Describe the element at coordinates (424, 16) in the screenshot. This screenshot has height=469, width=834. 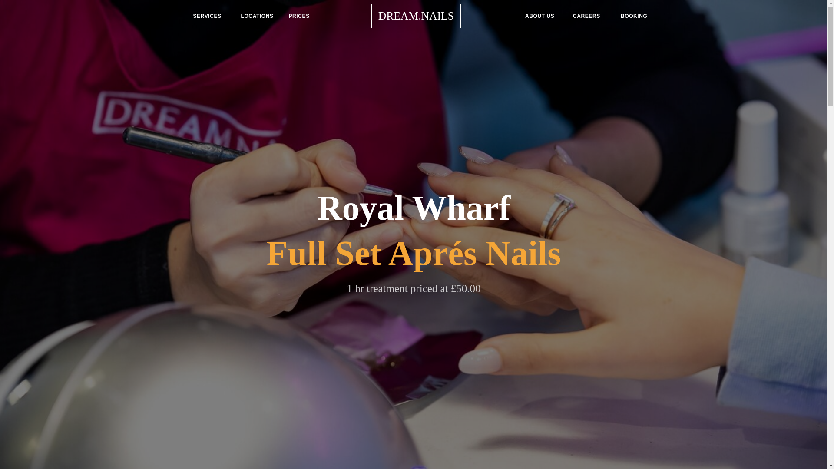
I see `DREAM.NAILS` at that location.